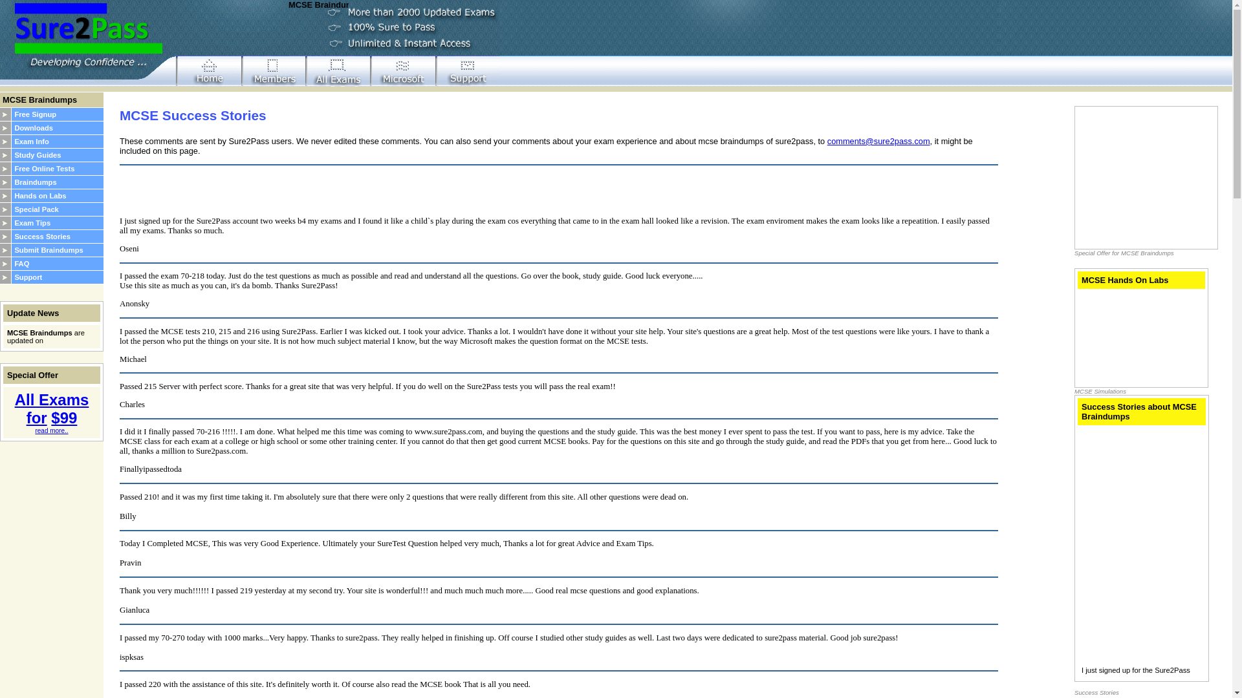 This screenshot has height=698, width=1242. What do you see at coordinates (38, 155) in the screenshot?
I see `Study Guides` at bounding box center [38, 155].